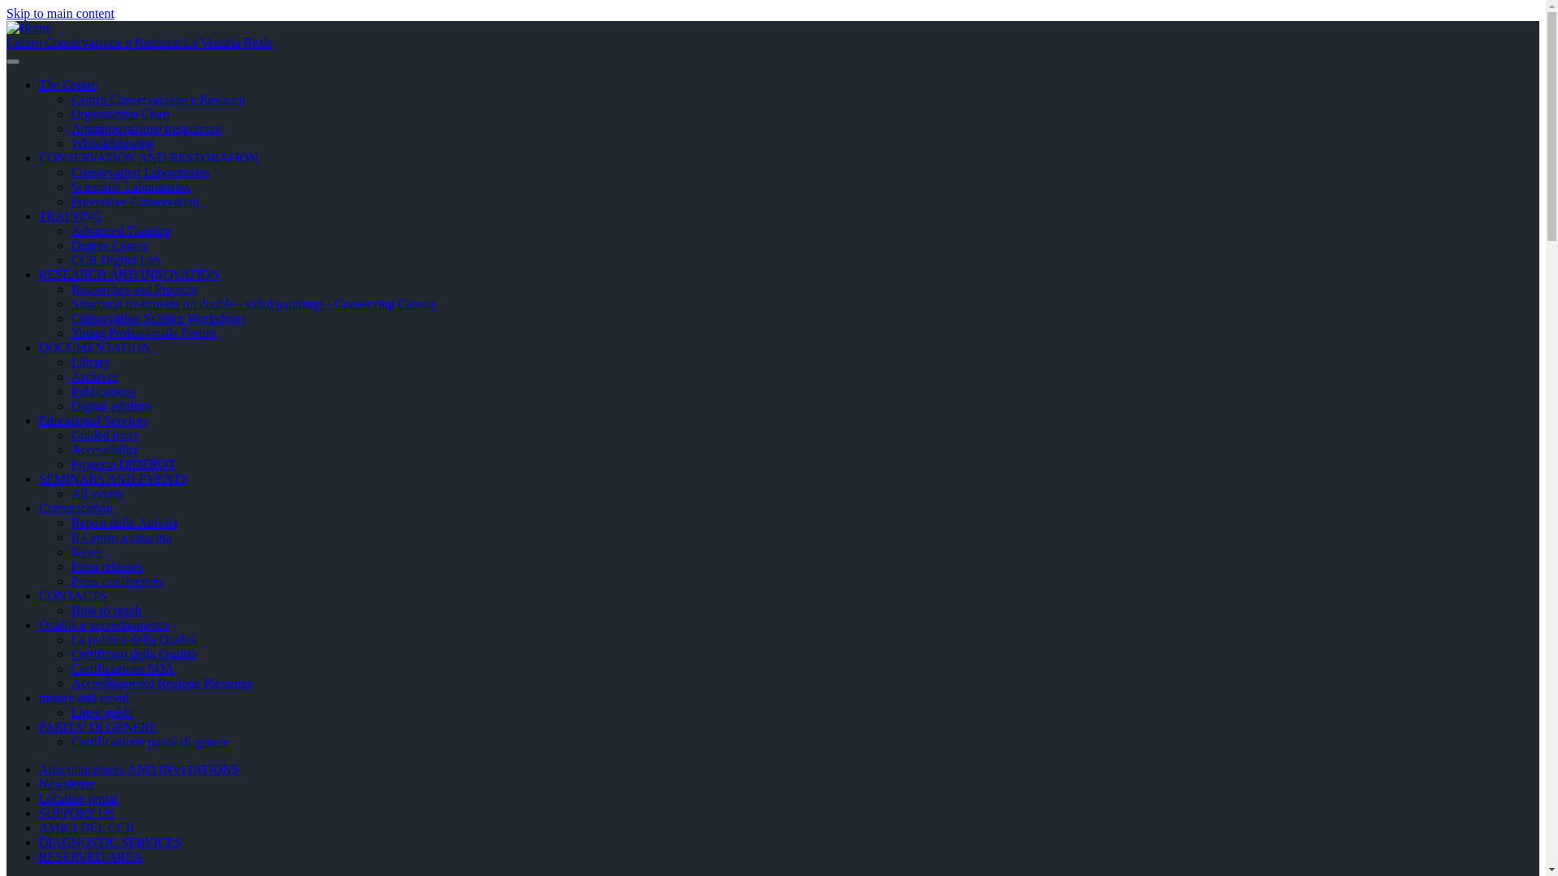 The width and height of the screenshot is (1558, 876). I want to click on News, so click(86, 552).